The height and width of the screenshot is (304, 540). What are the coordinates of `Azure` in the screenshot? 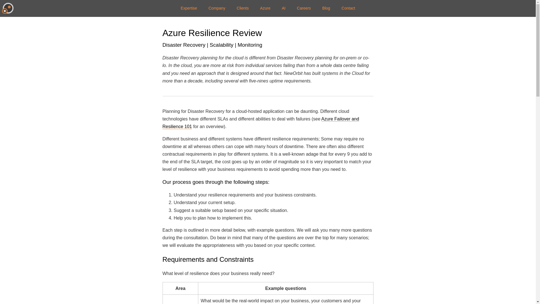 It's located at (265, 8).